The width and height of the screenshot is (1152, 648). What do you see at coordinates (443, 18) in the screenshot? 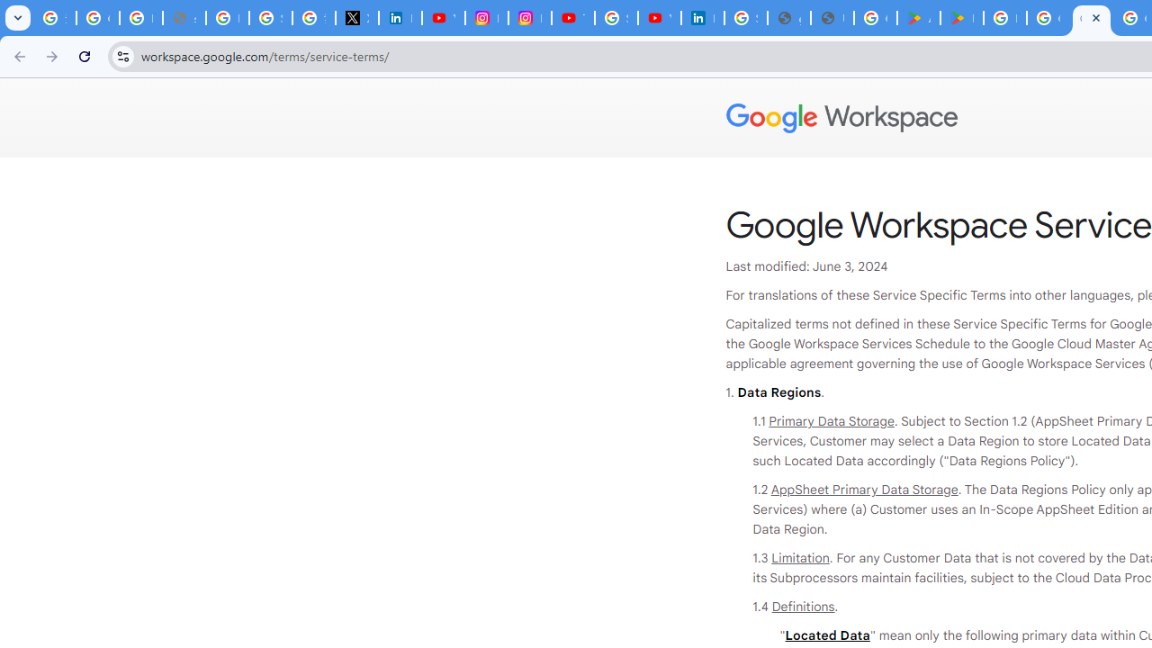
I see `YouTube Content Monetization Policies - How YouTube Works` at bounding box center [443, 18].